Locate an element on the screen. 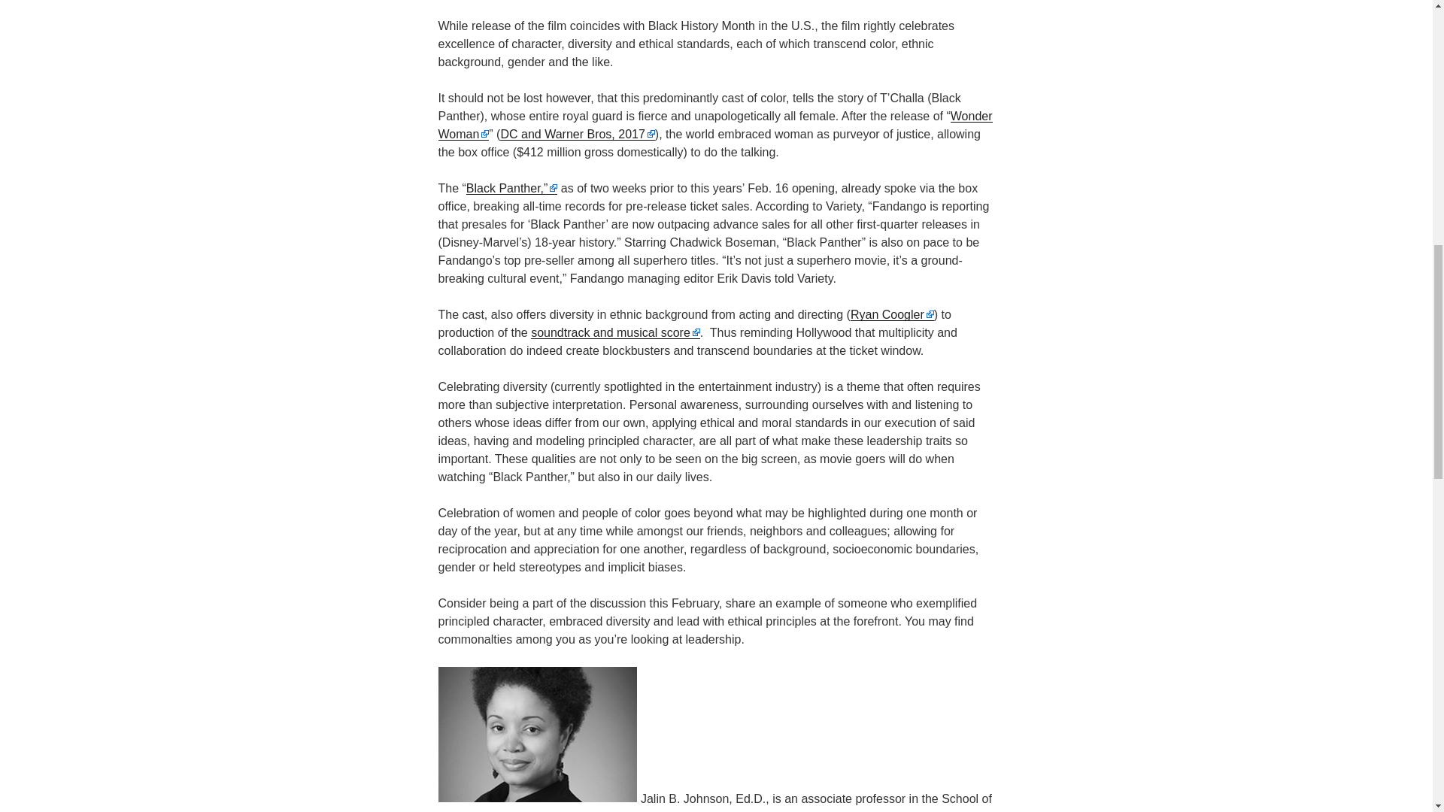 The width and height of the screenshot is (1444, 812). DC and Warner Bros, 2017 is located at coordinates (576, 134).